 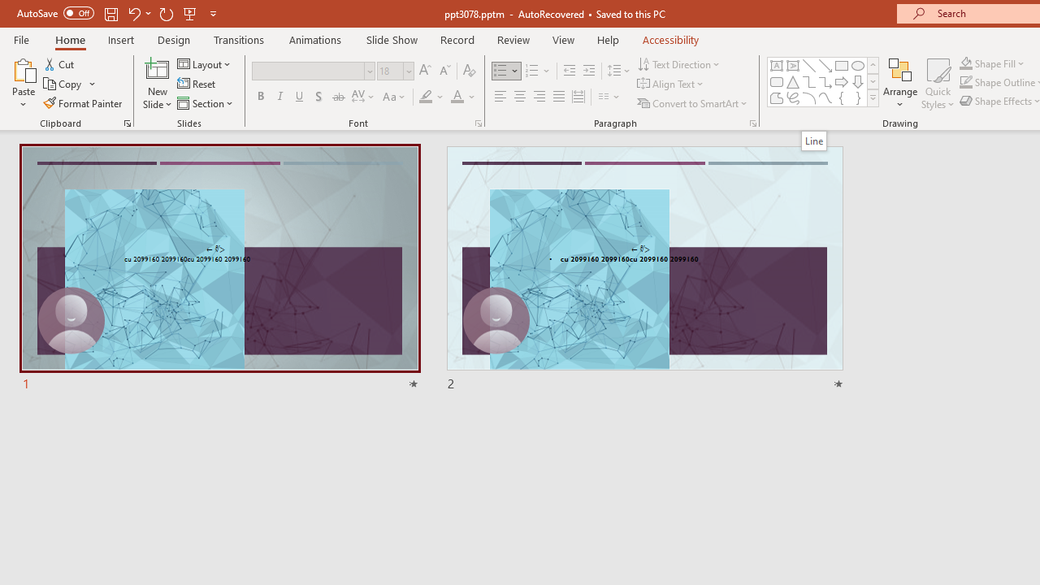 What do you see at coordinates (619, 71) in the screenshot?
I see `Line Spacing` at bounding box center [619, 71].